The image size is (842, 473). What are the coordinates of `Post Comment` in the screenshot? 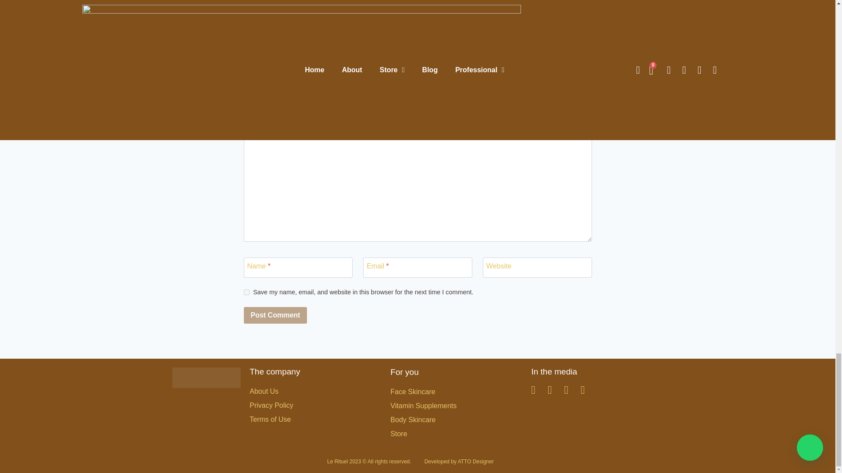 It's located at (275, 315).